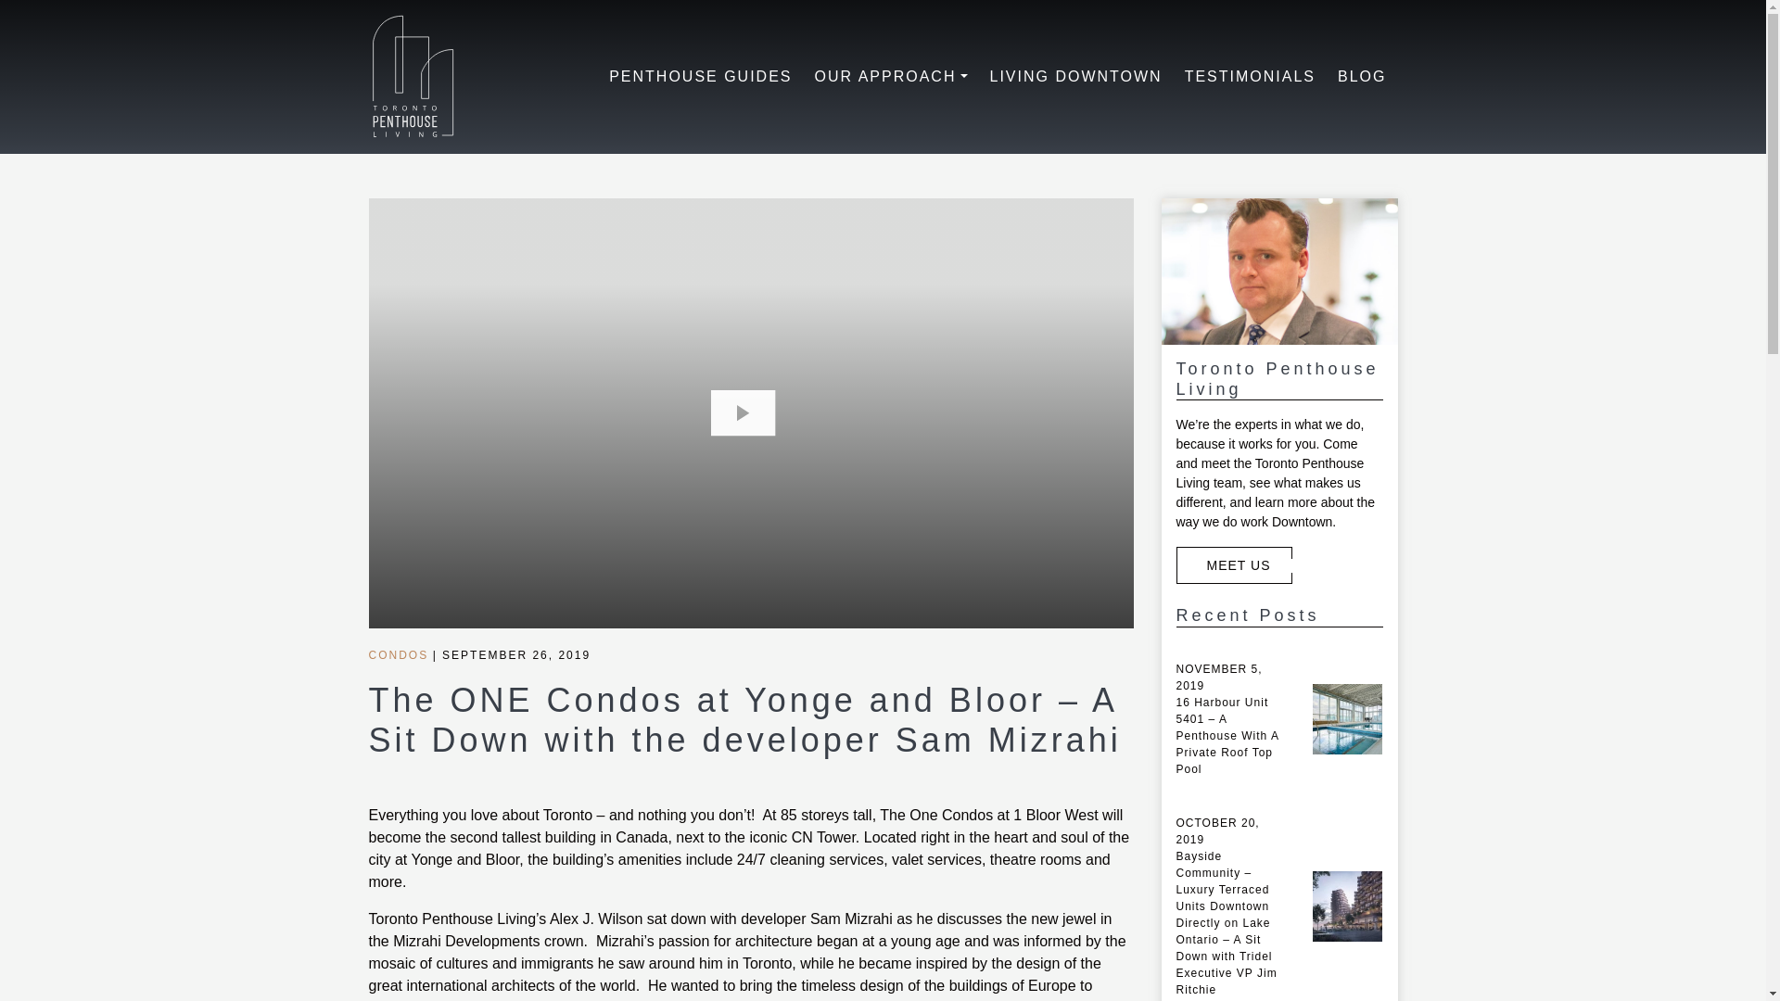 Image resolution: width=1780 pixels, height=1001 pixels. Describe the element at coordinates (1250, 76) in the screenshot. I see `TESTIMONIALS` at that location.